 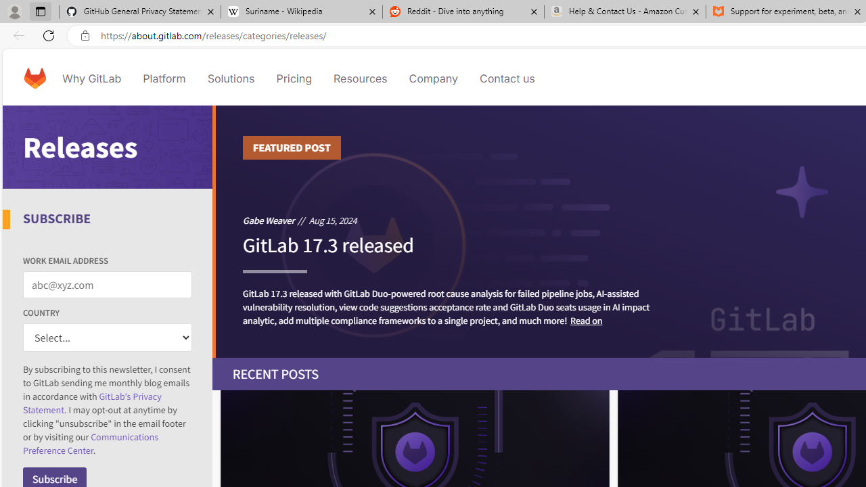 I want to click on Help & Contact Us - Amazon Customer Service - Sleeping, so click(x=625, y=12).